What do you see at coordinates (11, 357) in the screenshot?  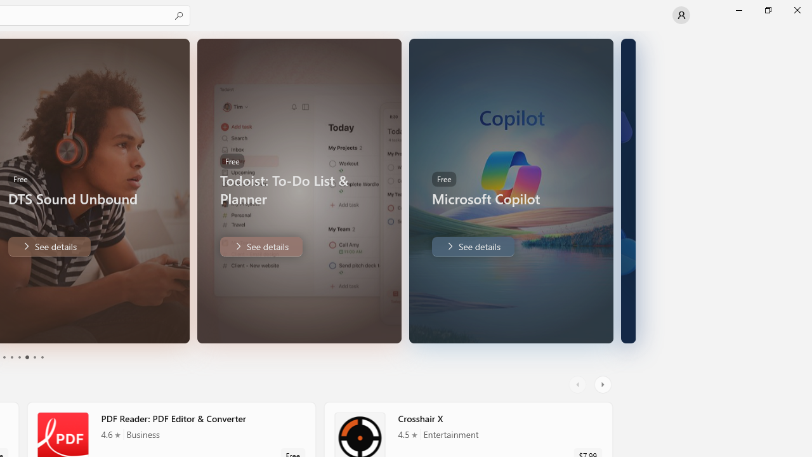 I see `Page 2` at bounding box center [11, 357].